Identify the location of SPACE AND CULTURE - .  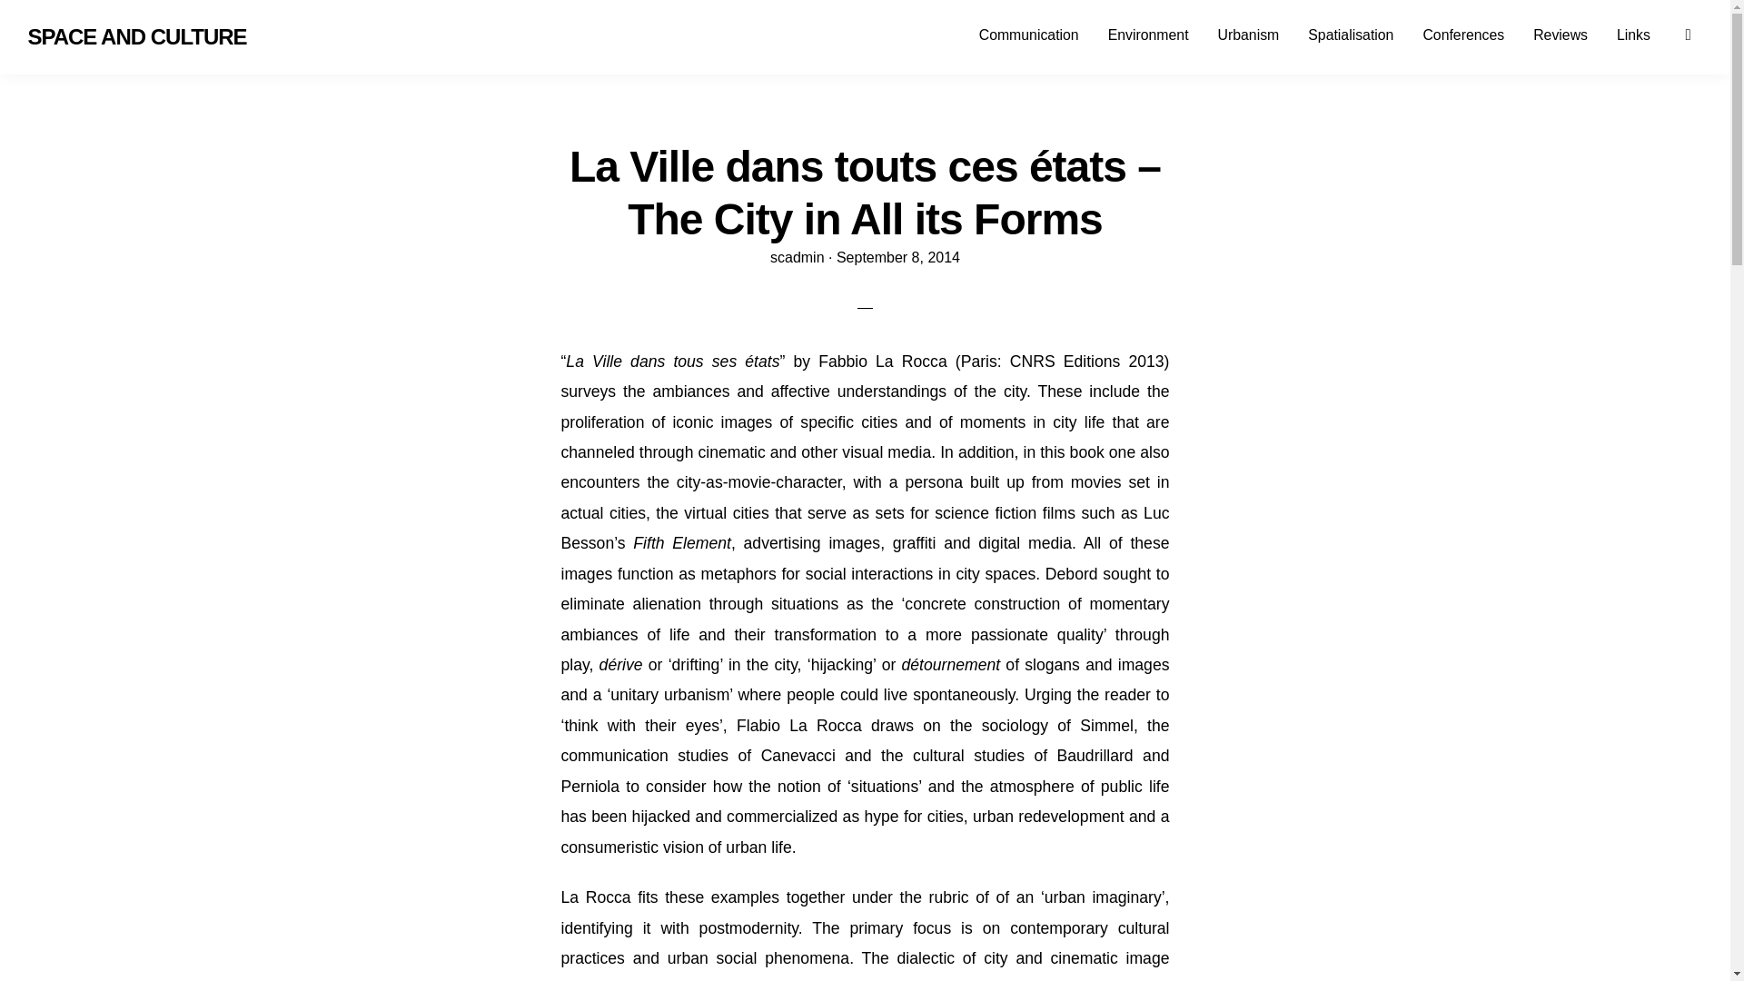
(136, 38).